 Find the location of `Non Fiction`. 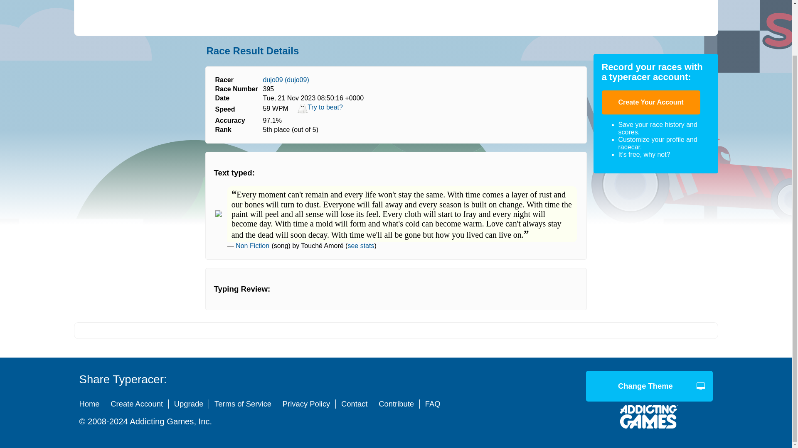

Non Fiction is located at coordinates (252, 246).